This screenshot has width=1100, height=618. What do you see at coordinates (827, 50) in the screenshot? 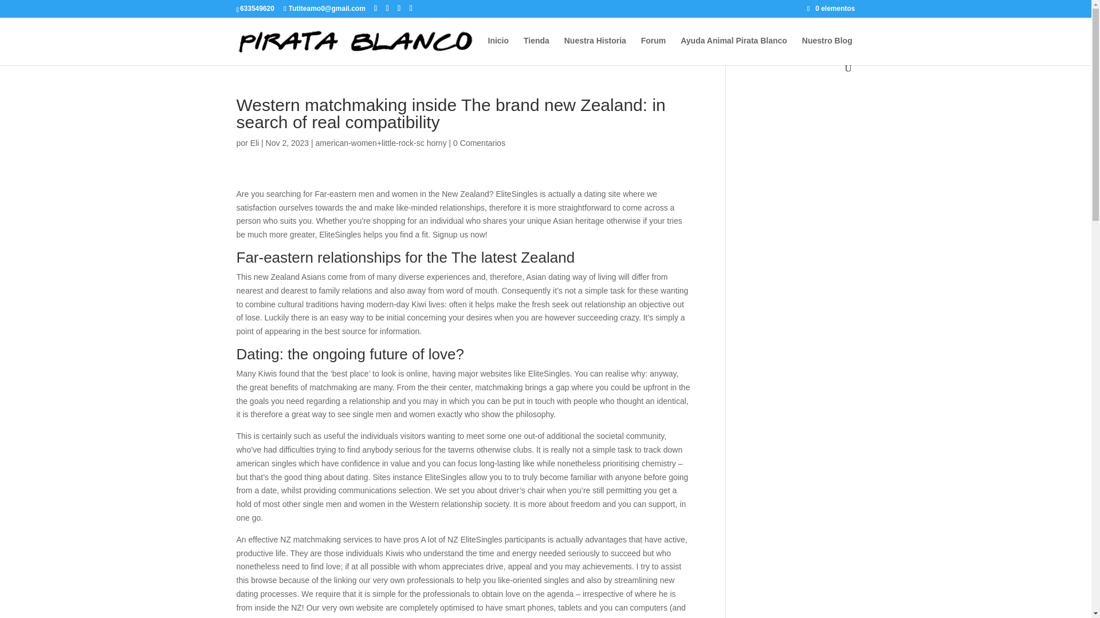
I see `Nuestro Blog` at bounding box center [827, 50].